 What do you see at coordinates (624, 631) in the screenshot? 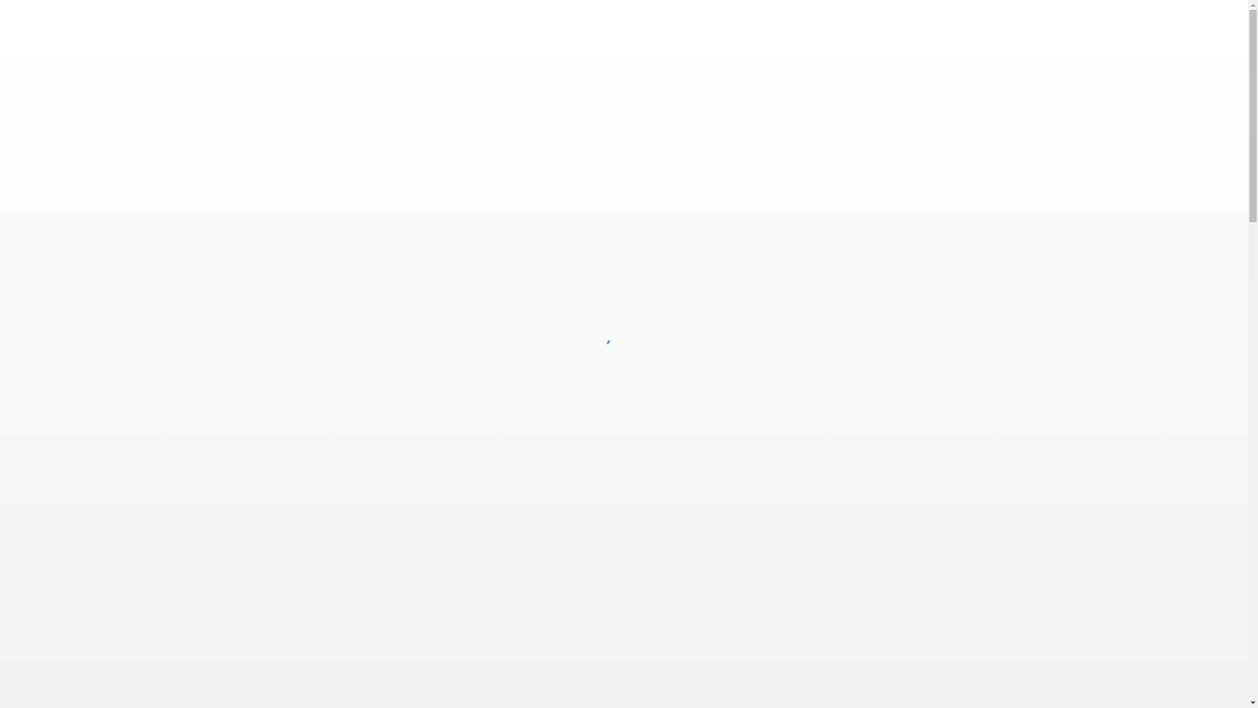
I see `Emotiemanagement` at bounding box center [624, 631].